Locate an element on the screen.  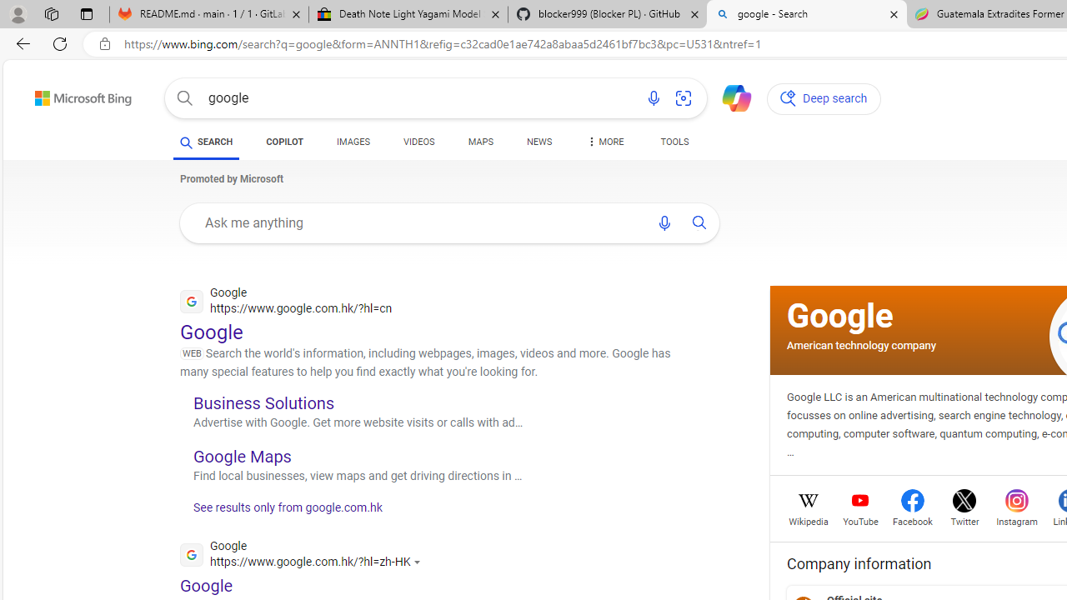
American technology company is located at coordinates (861, 345).